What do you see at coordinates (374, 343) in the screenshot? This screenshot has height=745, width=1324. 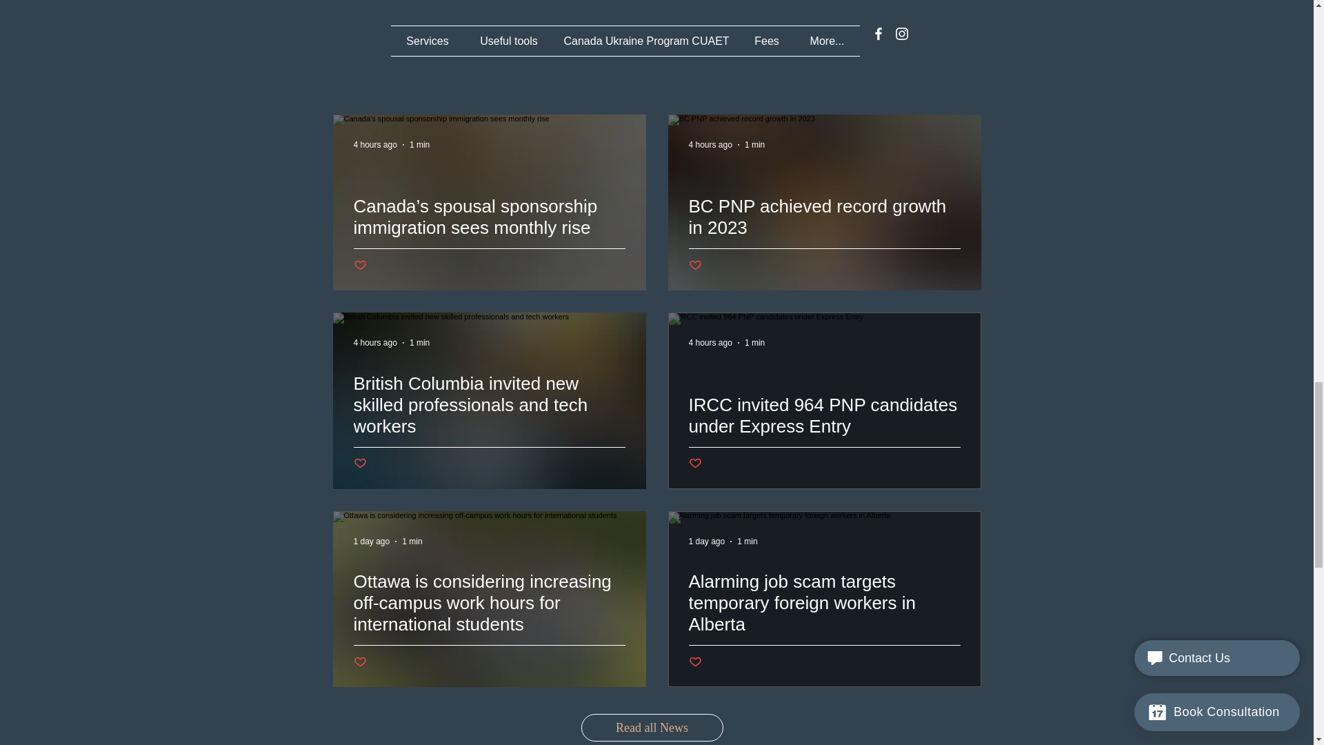 I see `4 hours ago` at bounding box center [374, 343].